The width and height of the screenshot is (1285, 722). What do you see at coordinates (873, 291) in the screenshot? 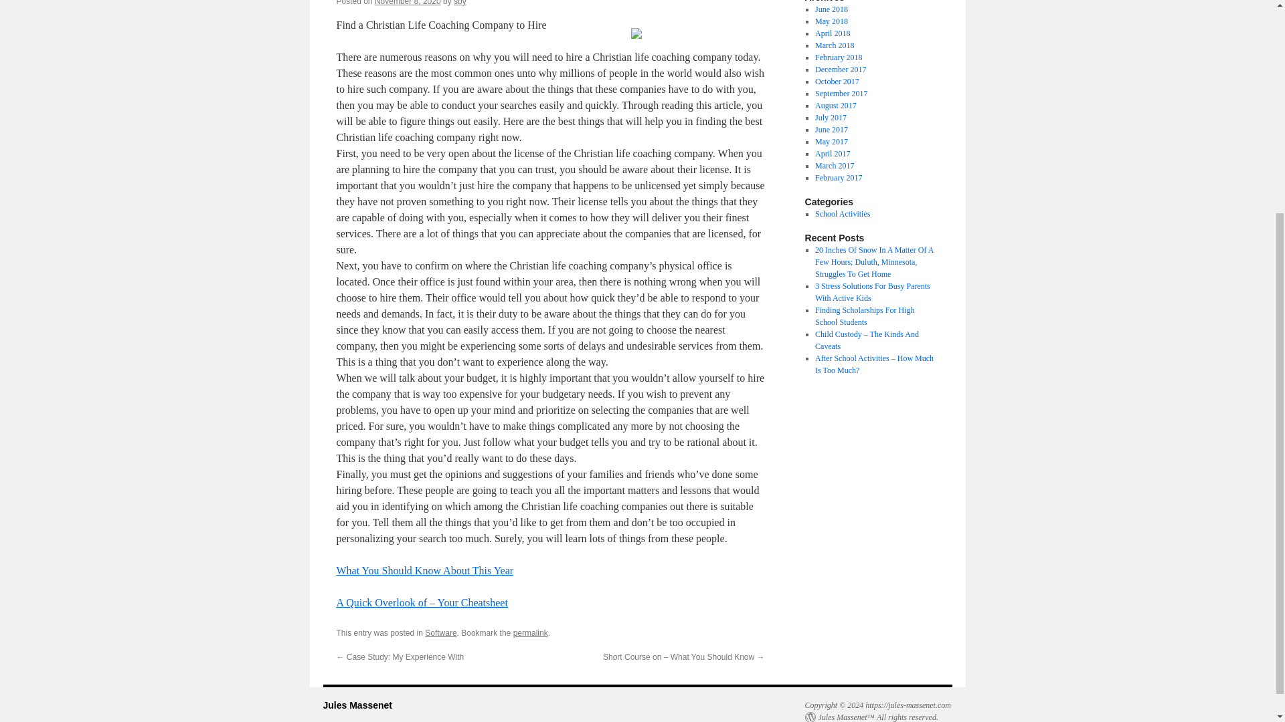
I see `3 Stress Solutions For Busy Parents With Active Kids` at bounding box center [873, 291].